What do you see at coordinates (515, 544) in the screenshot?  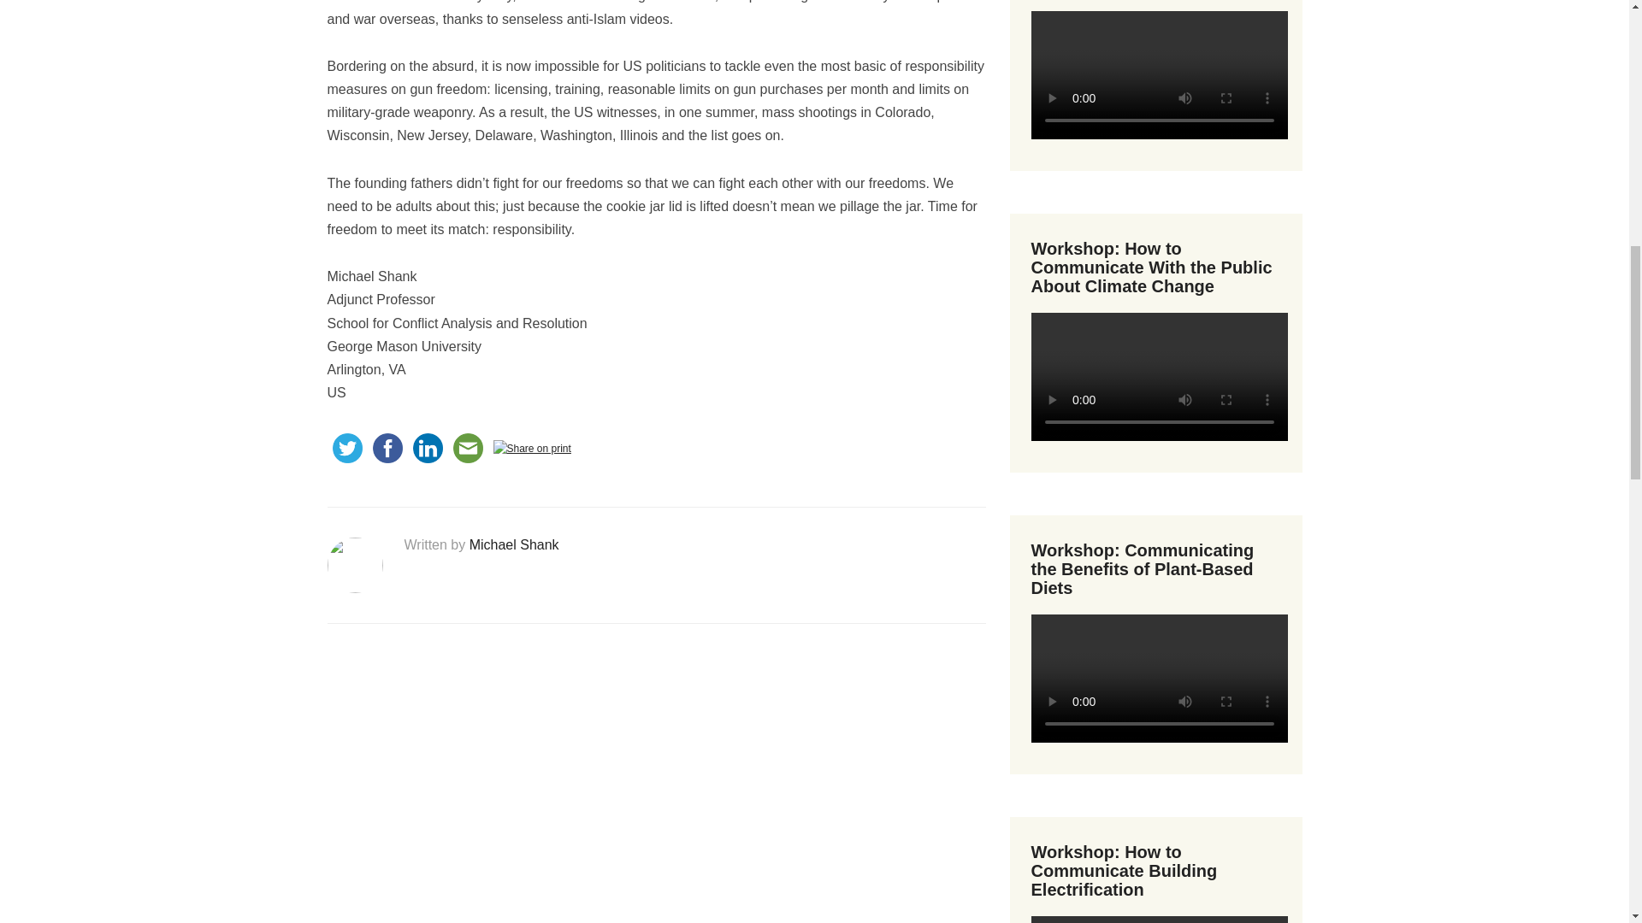 I see `Michael Shank` at bounding box center [515, 544].